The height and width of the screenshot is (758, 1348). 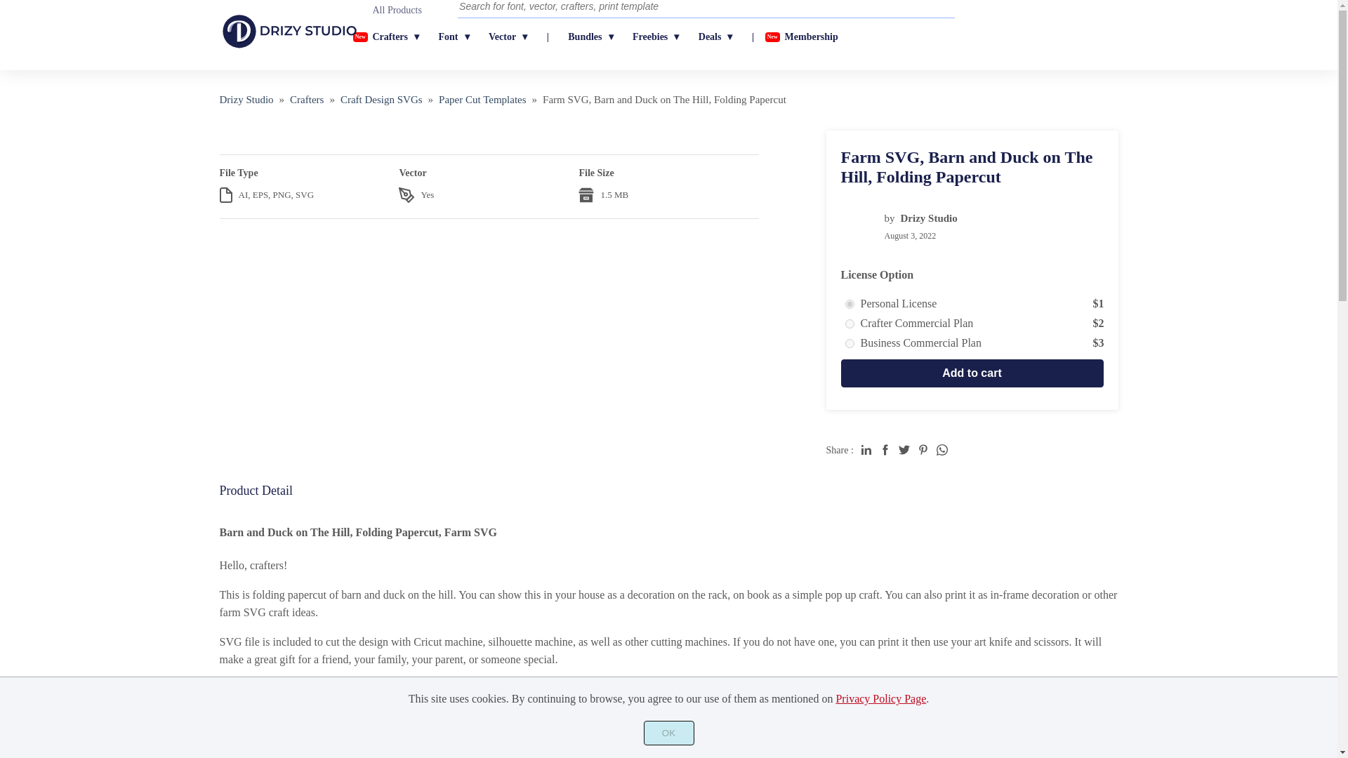 I want to click on crafter-commercial-plan, so click(x=850, y=323).